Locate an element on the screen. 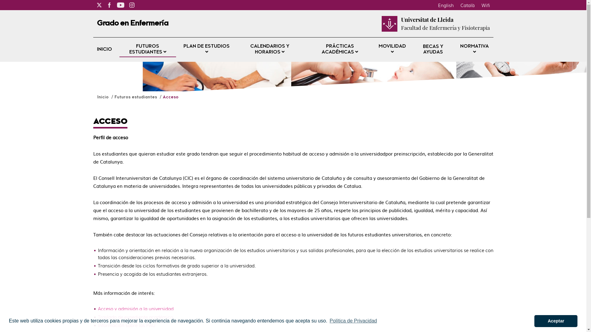 This screenshot has width=591, height=332. Acceso is located at coordinates (171, 97).